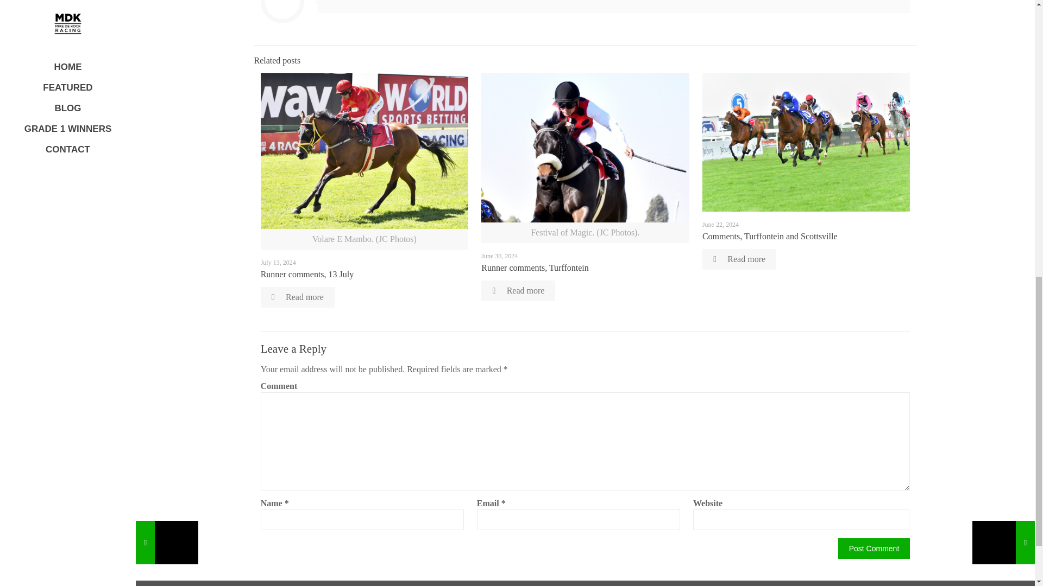  What do you see at coordinates (739, 259) in the screenshot?
I see `Read more` at bounding box center [739, 259].